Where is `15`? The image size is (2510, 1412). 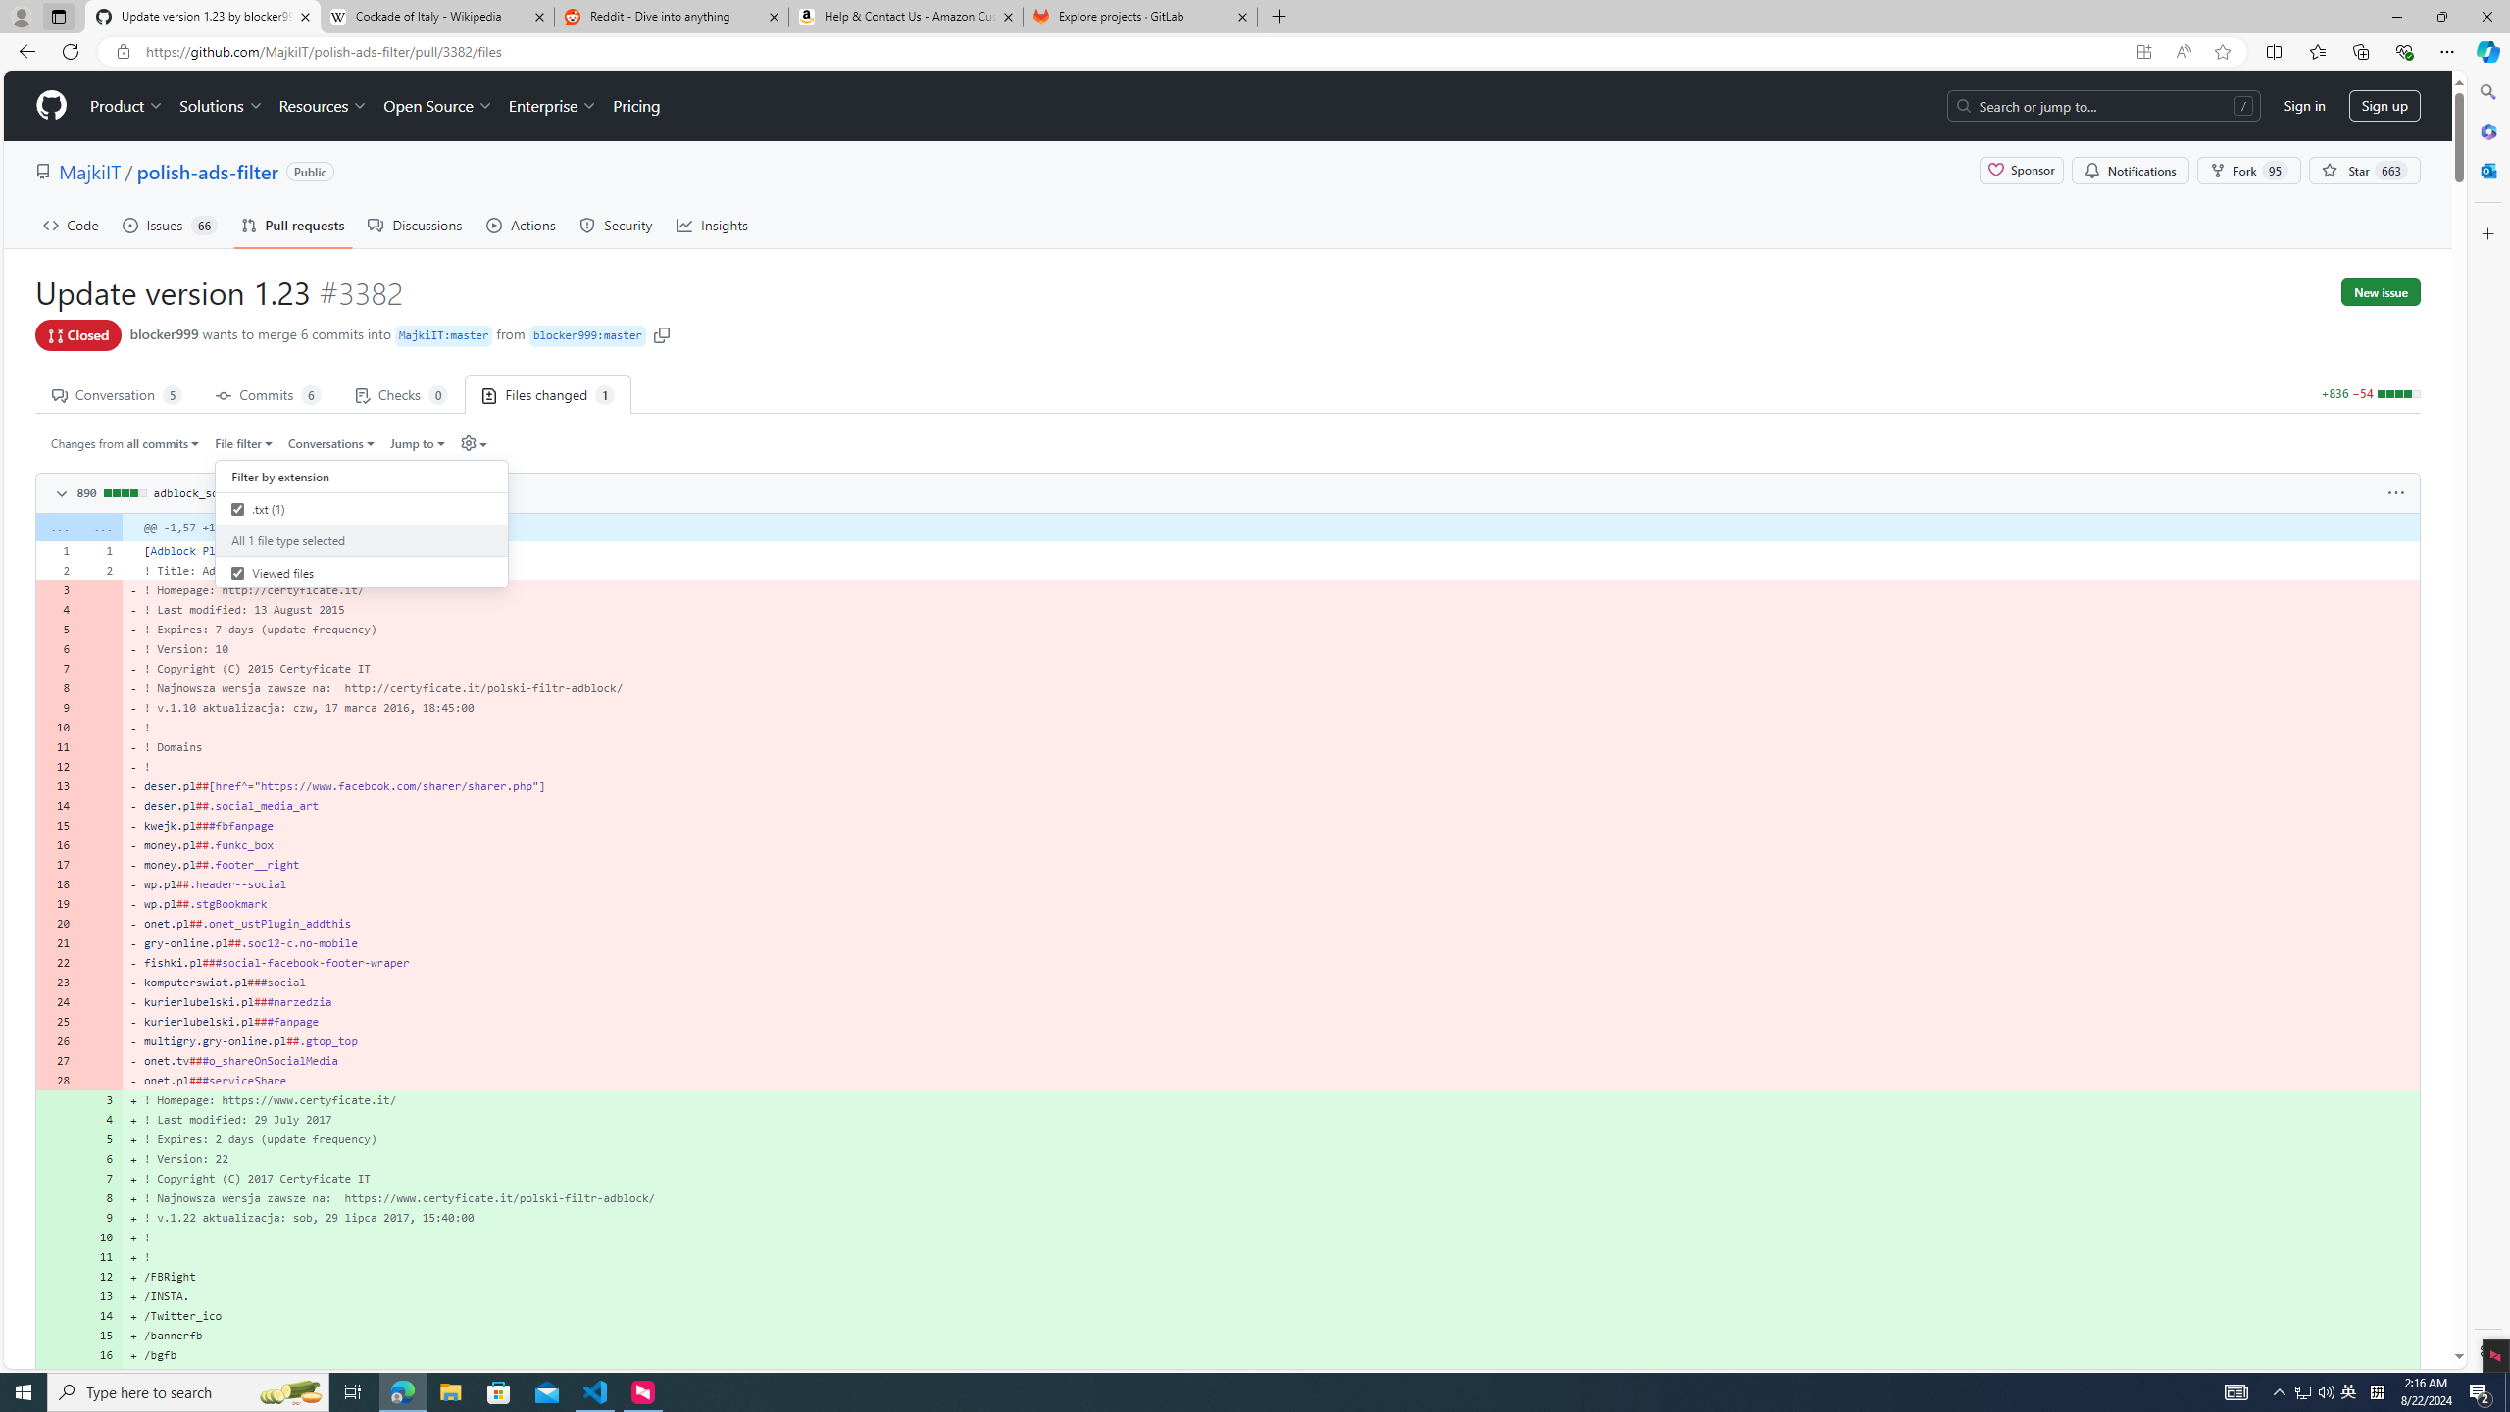
15 is located at coordinates (101, 1336).